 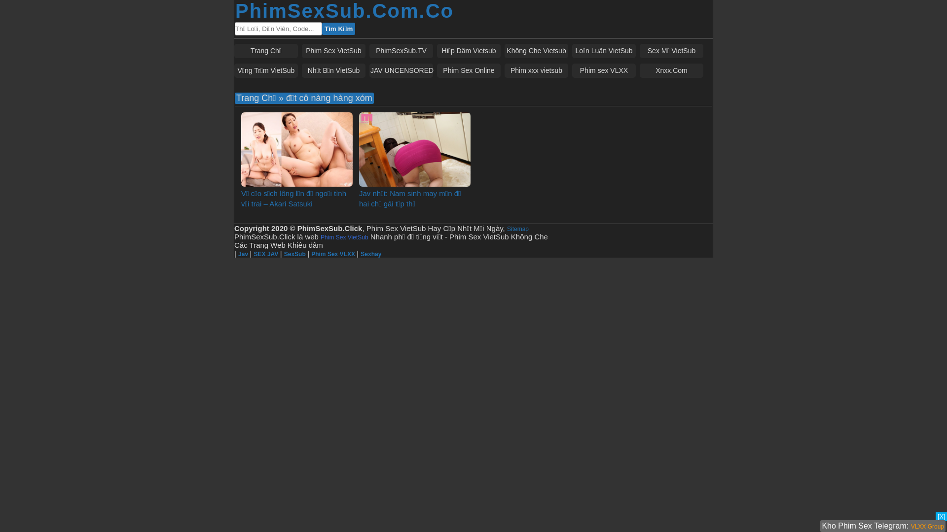 I want to click on Phim Sex Online, so click(x=469, y=71).